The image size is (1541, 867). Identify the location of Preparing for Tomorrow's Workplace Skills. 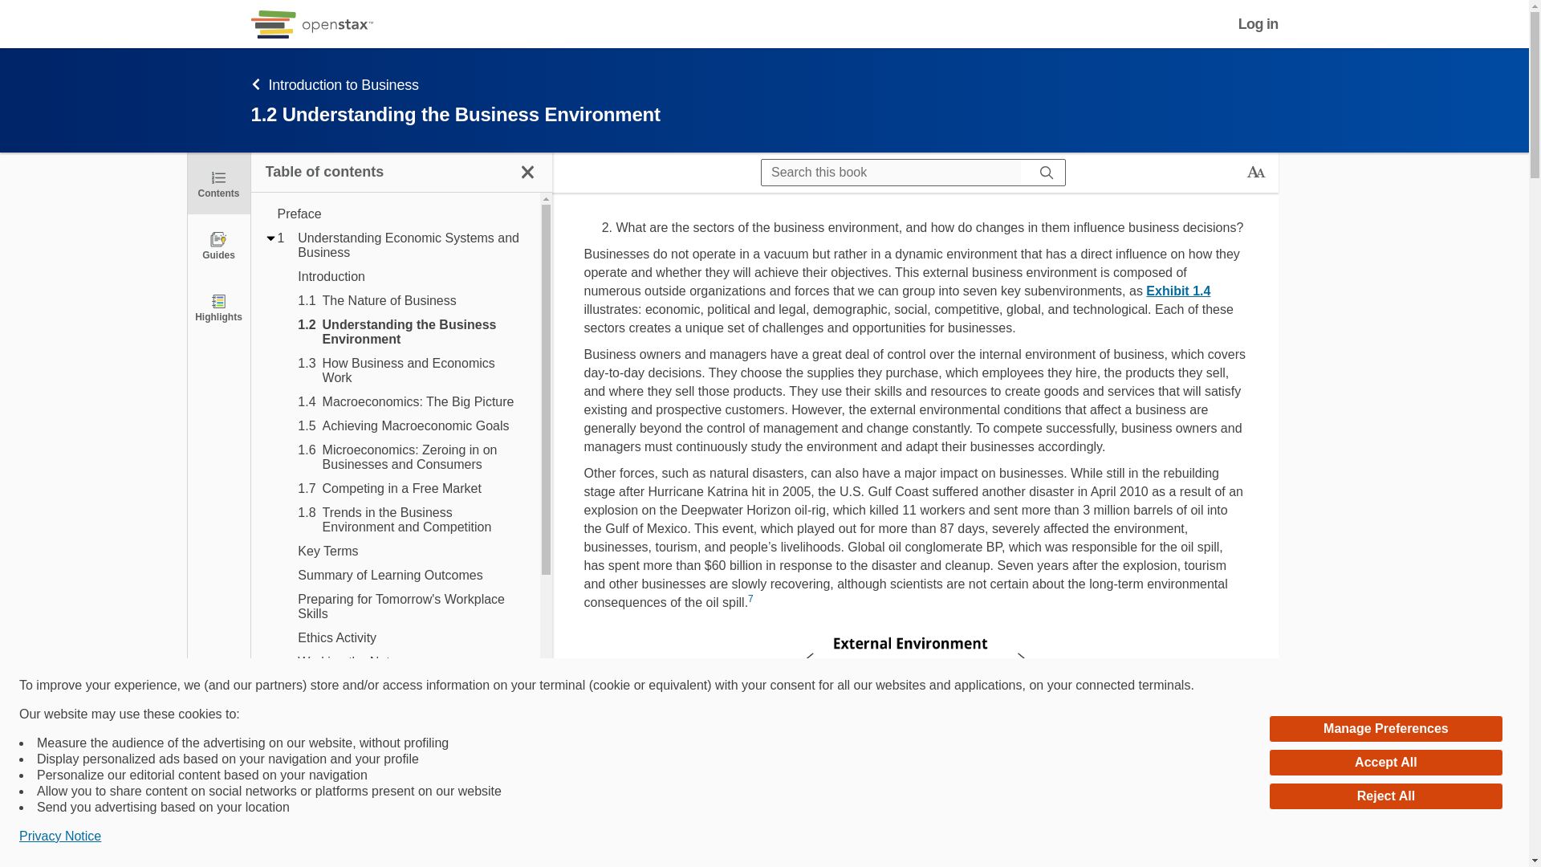
(411, 520).